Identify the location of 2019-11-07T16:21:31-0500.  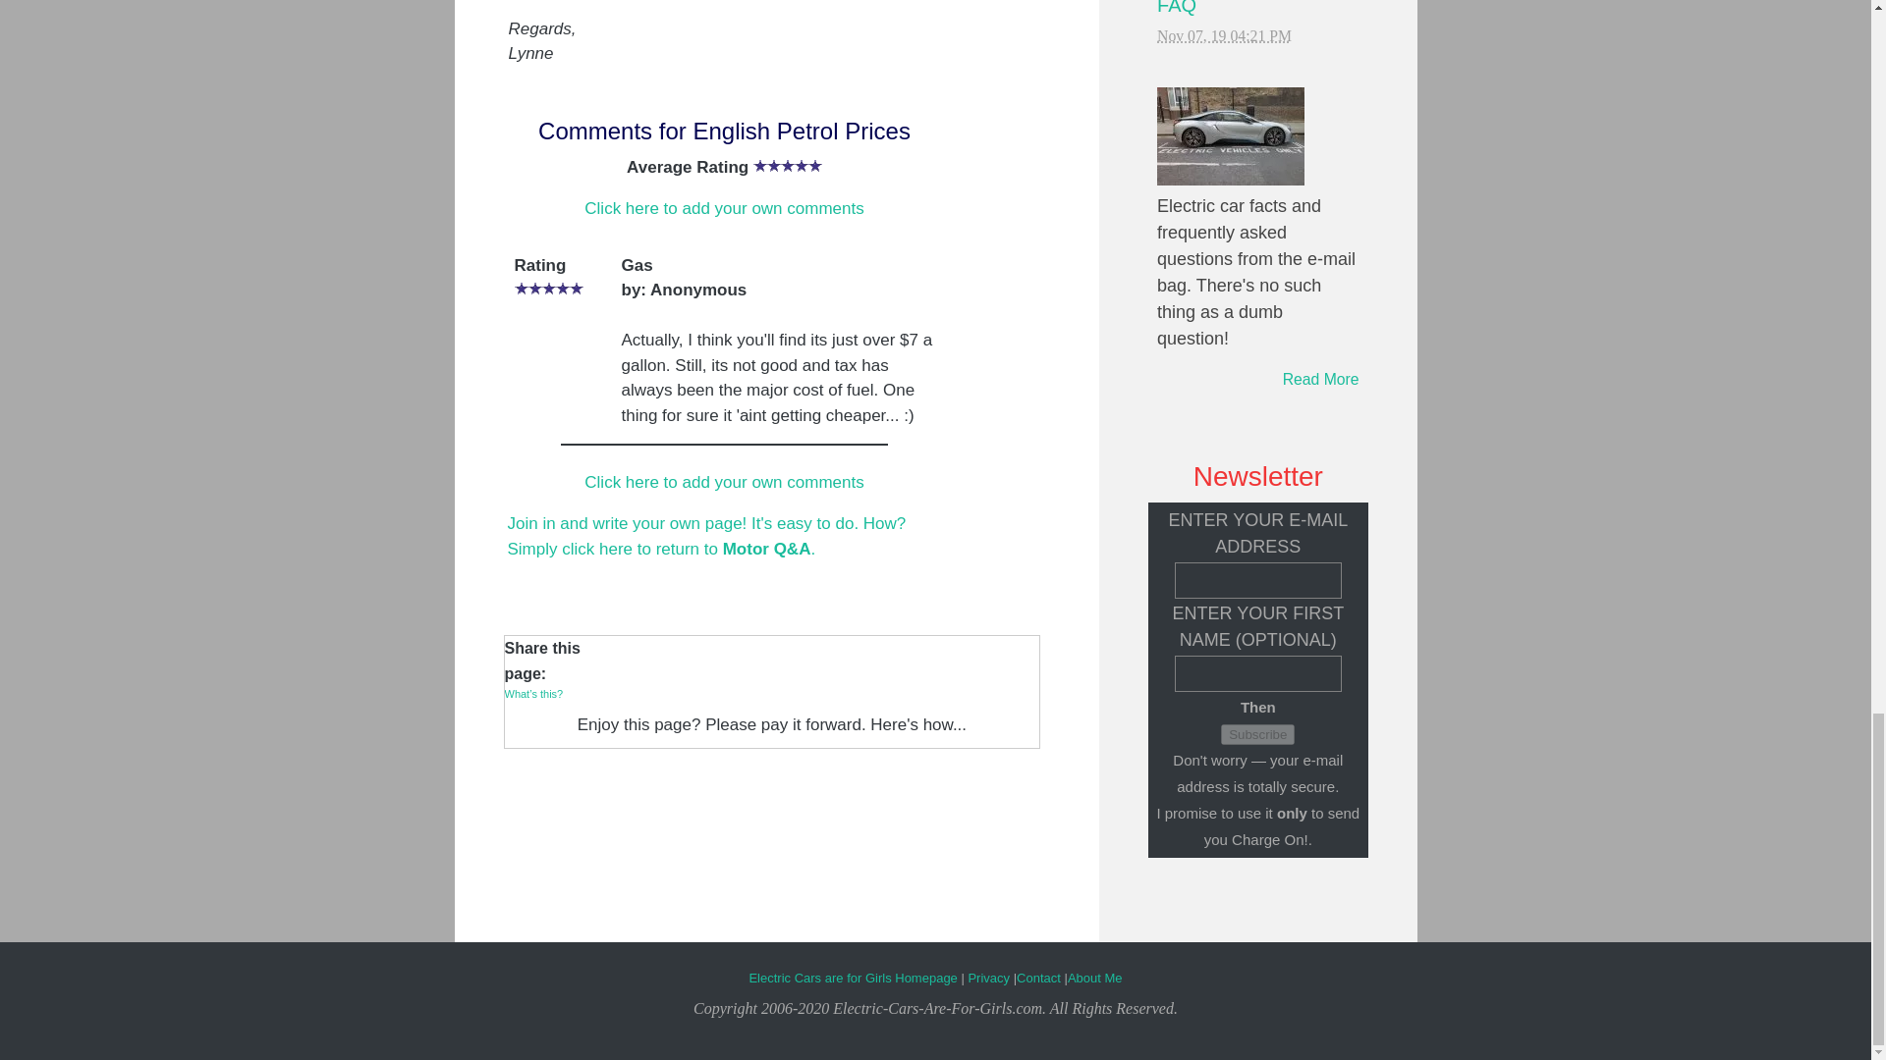
(1224, 35).